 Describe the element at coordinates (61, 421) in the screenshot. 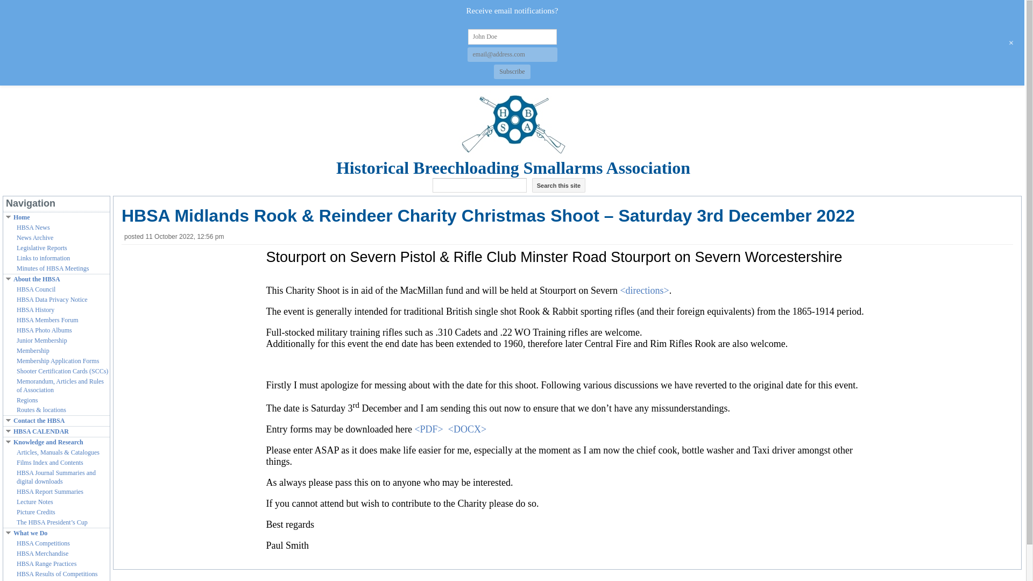

I see `Contact the HBSA` at that location.